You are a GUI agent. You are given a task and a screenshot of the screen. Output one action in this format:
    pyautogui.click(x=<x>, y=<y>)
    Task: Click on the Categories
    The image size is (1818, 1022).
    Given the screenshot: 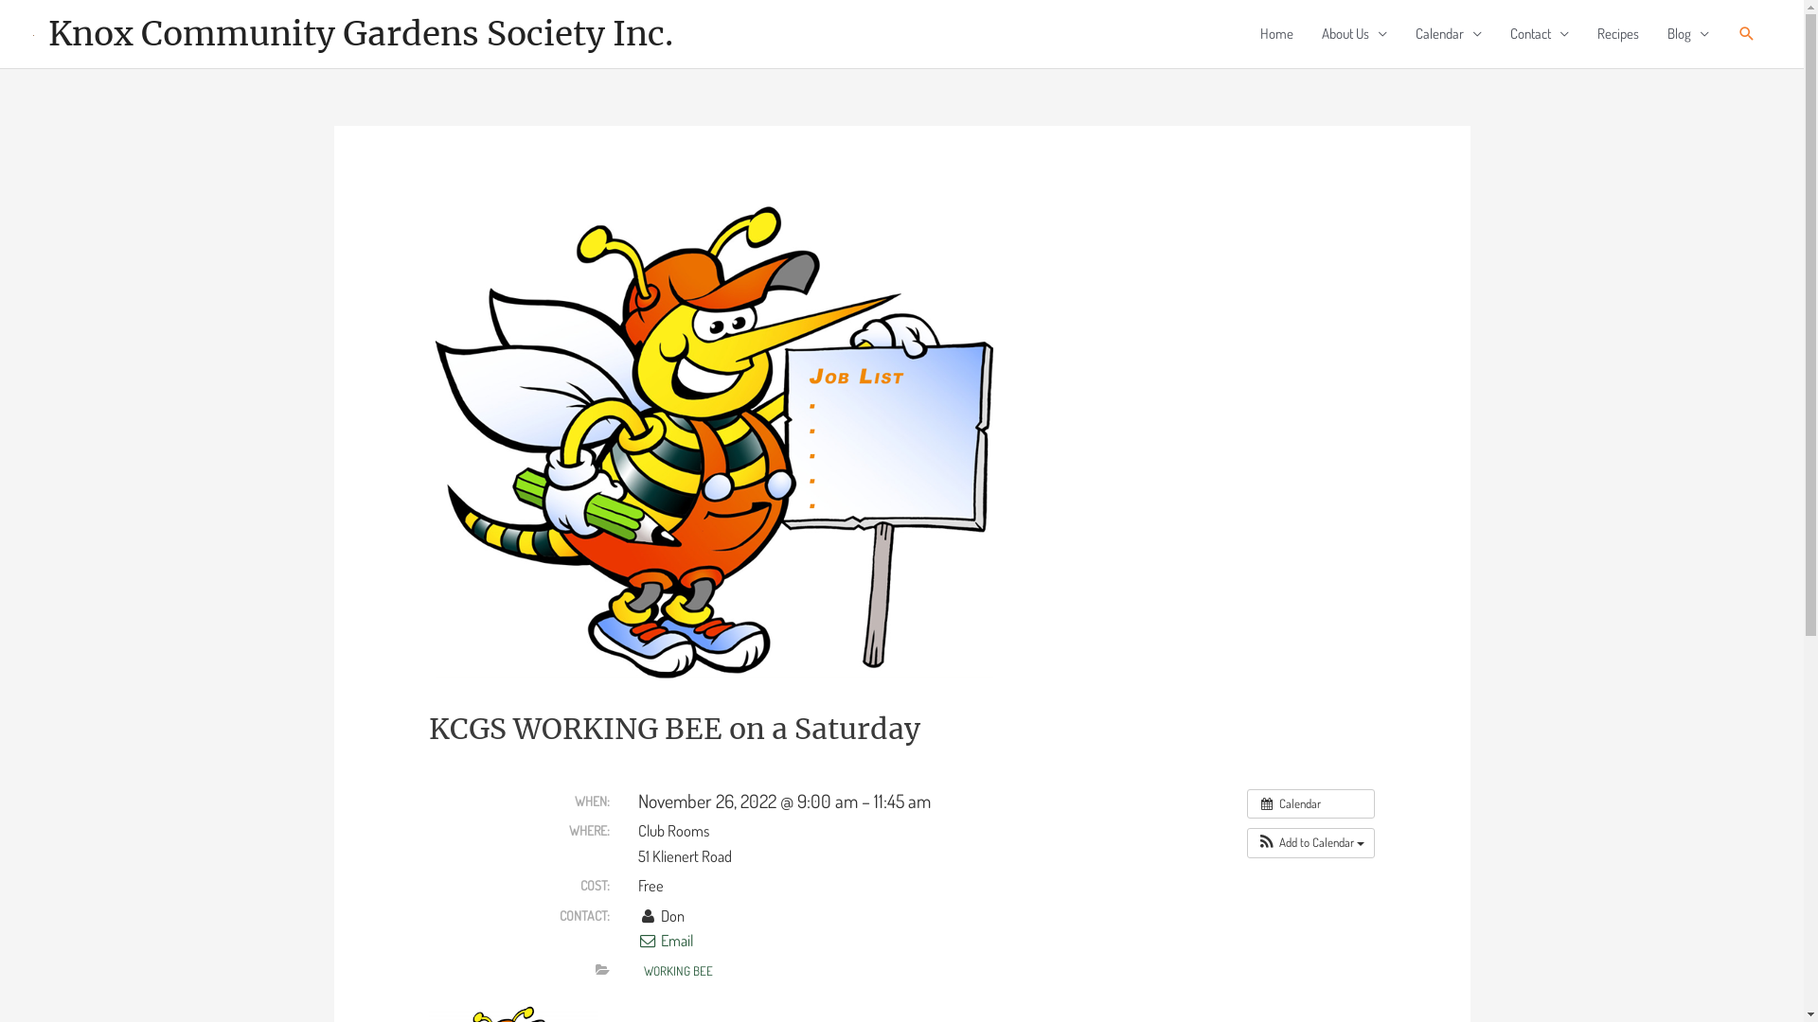 What is the action you would take?
    pyautogui.click(x=602, y=969)
    